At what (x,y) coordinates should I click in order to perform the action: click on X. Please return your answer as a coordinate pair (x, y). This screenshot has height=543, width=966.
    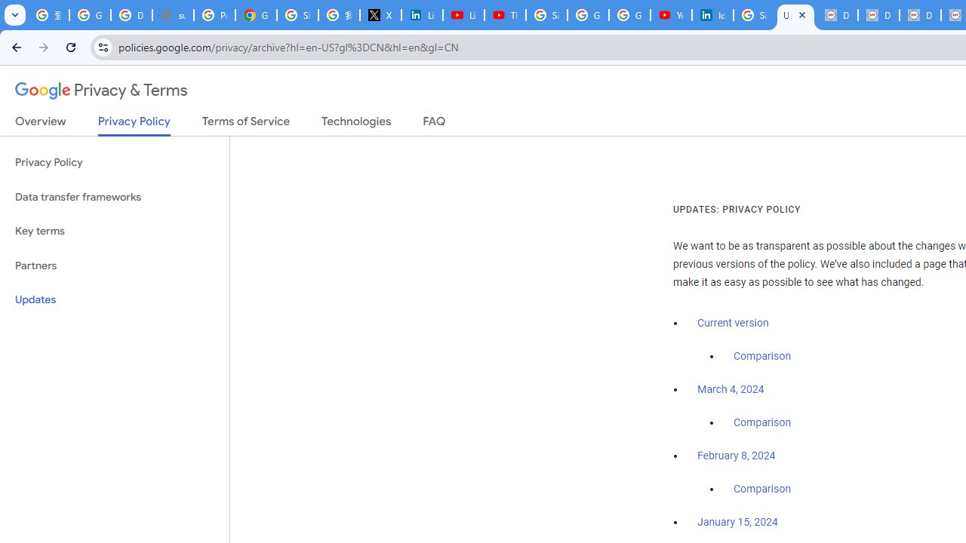
    Looking at the image, I should click on (380, 15).